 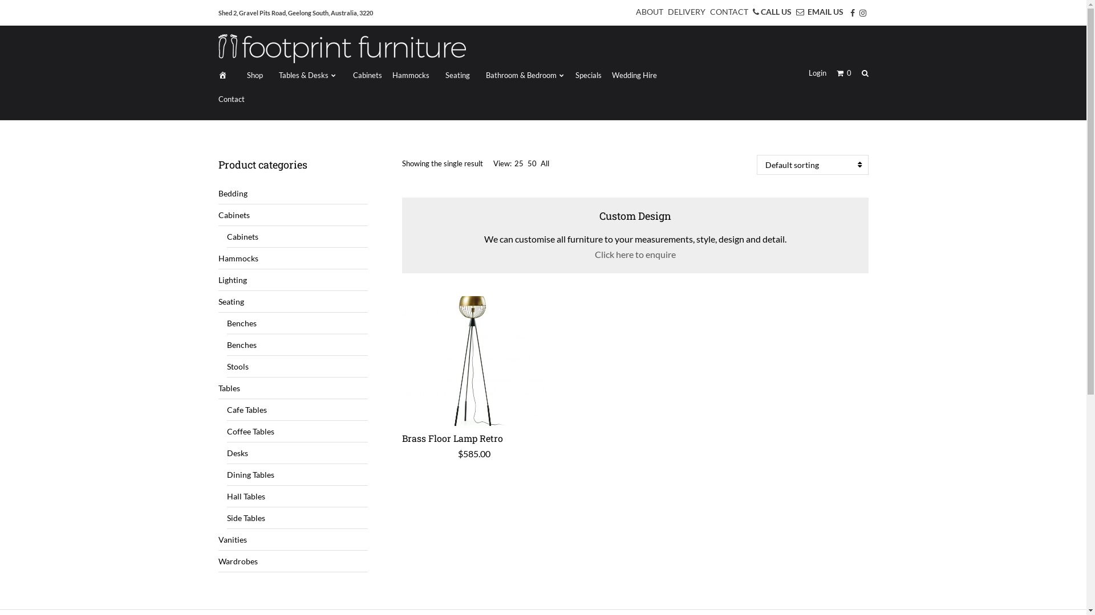 I want to click on Hammocks, so click(x=411, y=75).